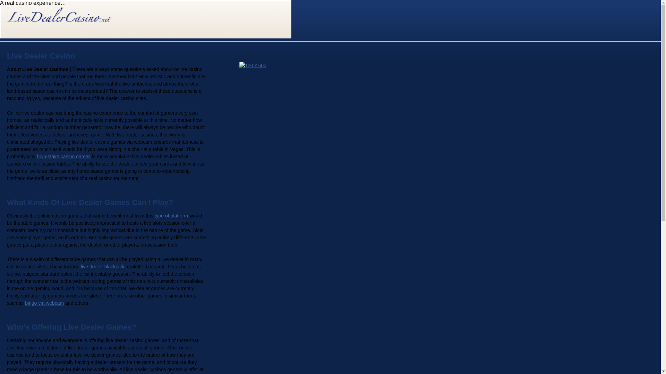  What do you see at coordinates (63, 157) in the screenshot?
I see `high-stake casino games` at bounding box center [63, 157].